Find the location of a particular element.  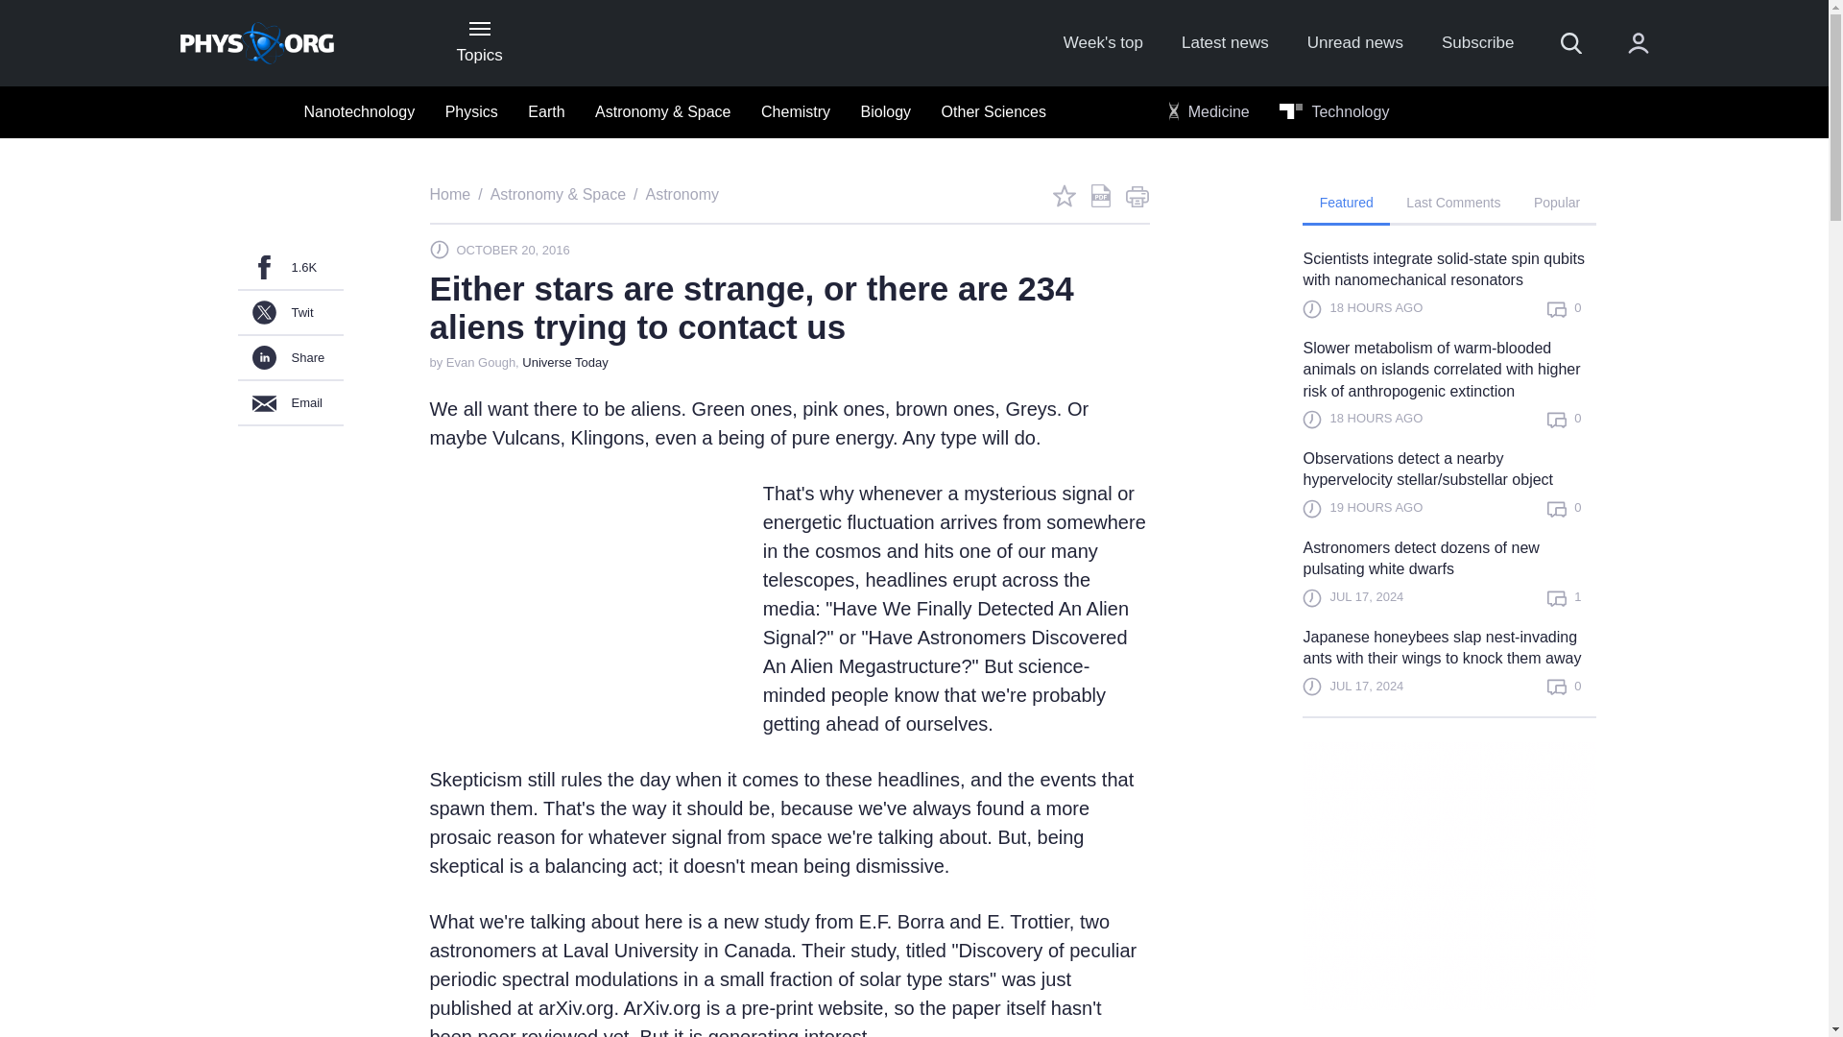

Earth is located at coordinates (545, 112).